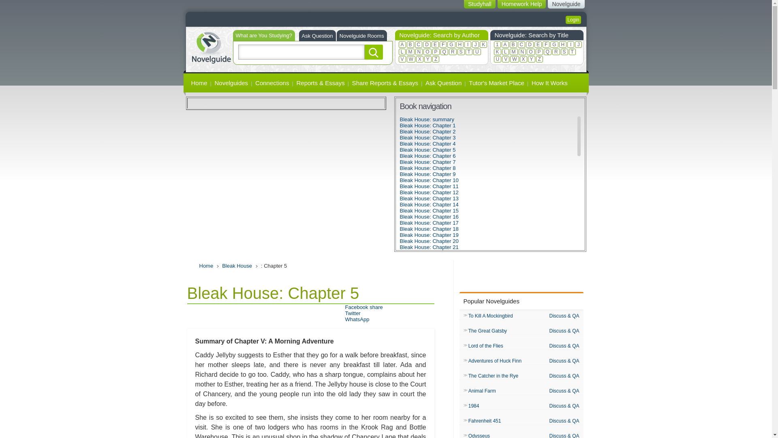 The width and height of the screenshot is (778, 438). Describe the element at coordinates (549, 83) in the screenshot. I see `How It Works` at that location.